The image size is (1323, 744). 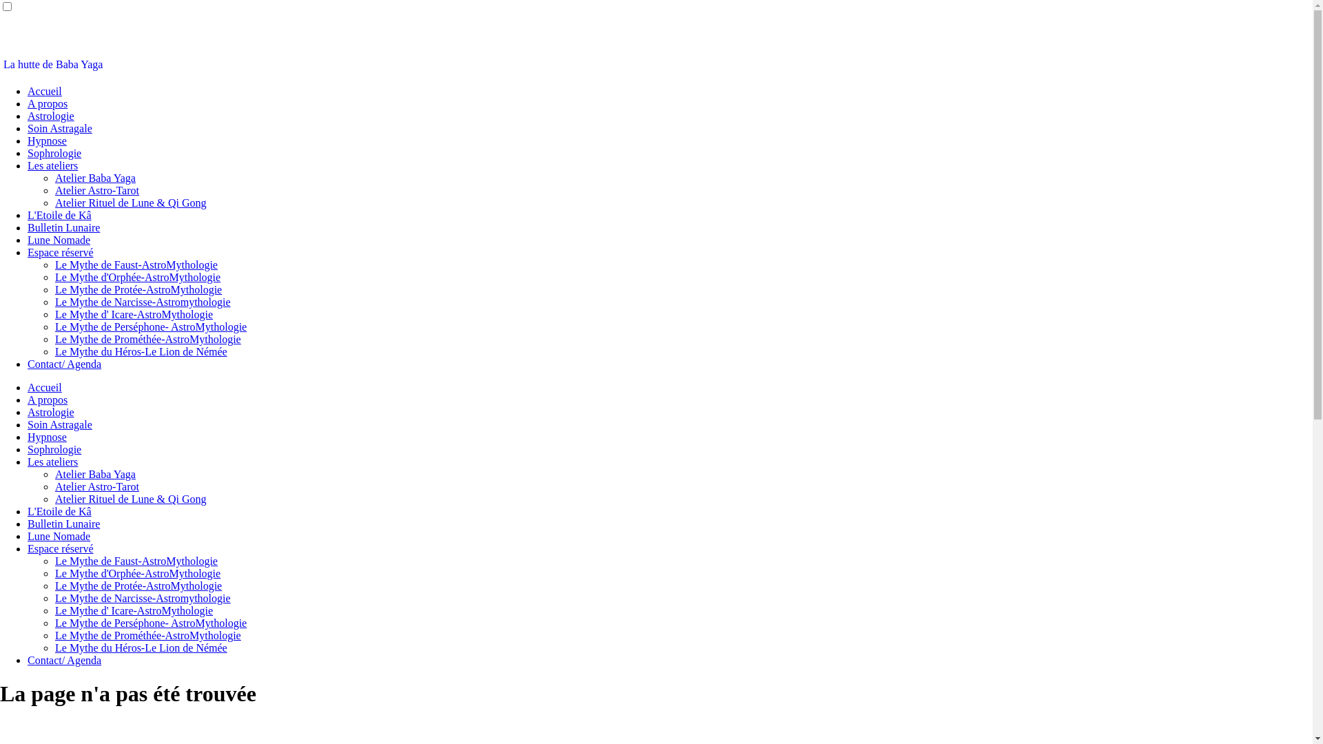 What do you see at coordinates (48, 103) in the screenshot?
I see `A propos` at bounding box center [48, 103].